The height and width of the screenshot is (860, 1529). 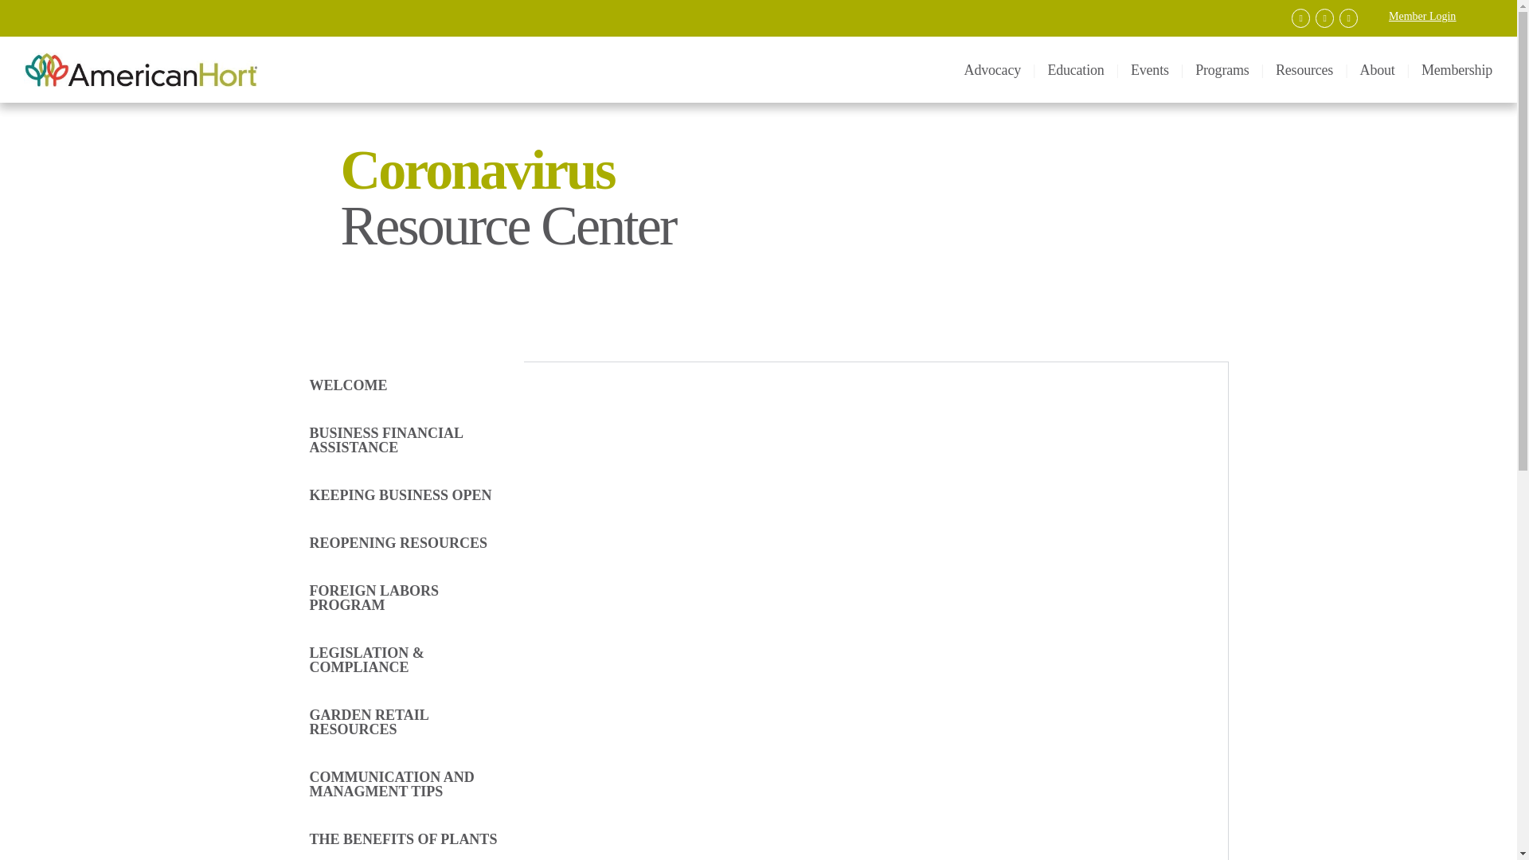 What do you see at coordinates (1421, 16) in the screenshot?
I see `Member Login` at bounding box center [1421, 16].